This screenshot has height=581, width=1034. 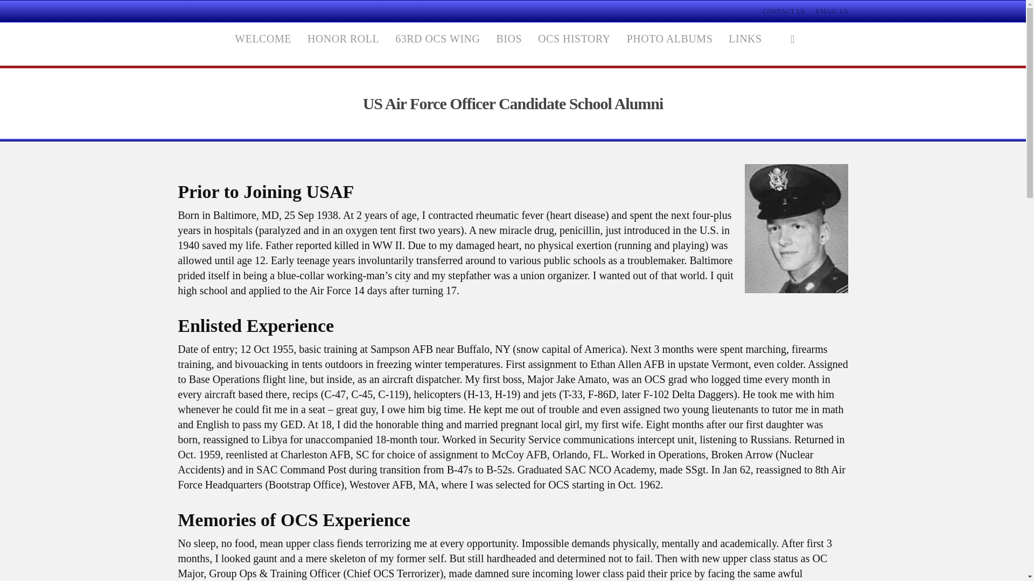 I want to click on OCS HISTORY, so click(x=574, y=44).